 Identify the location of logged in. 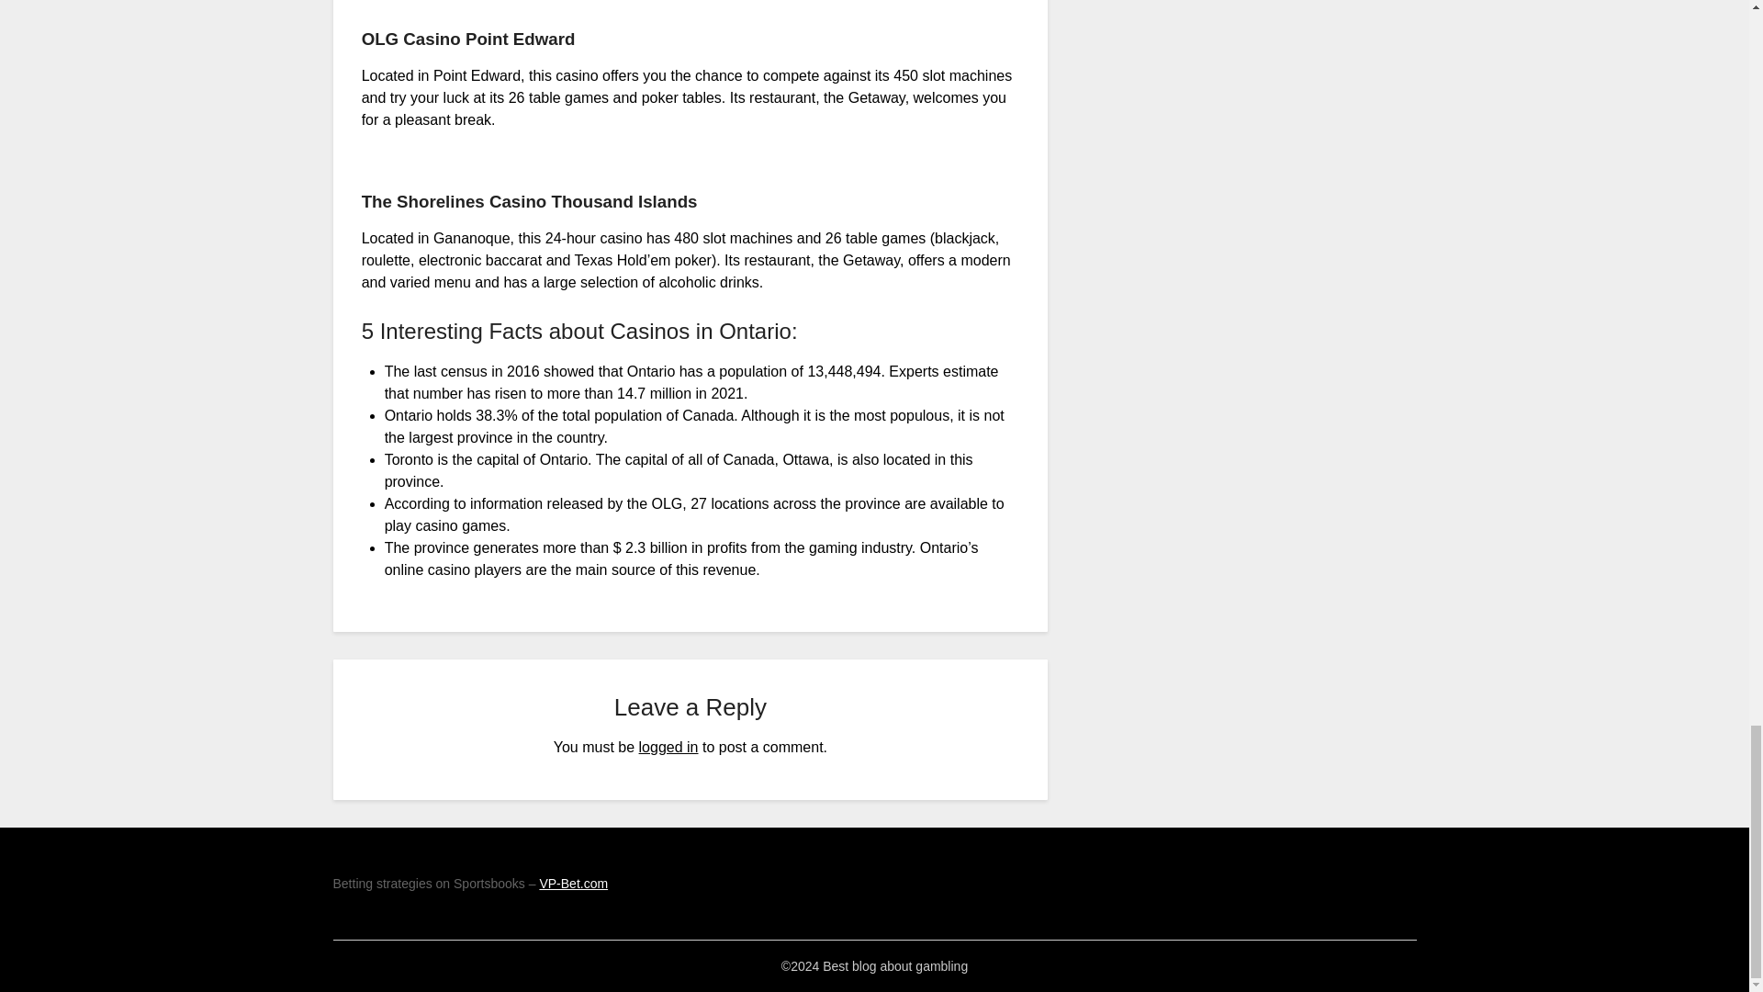
(668, 746).